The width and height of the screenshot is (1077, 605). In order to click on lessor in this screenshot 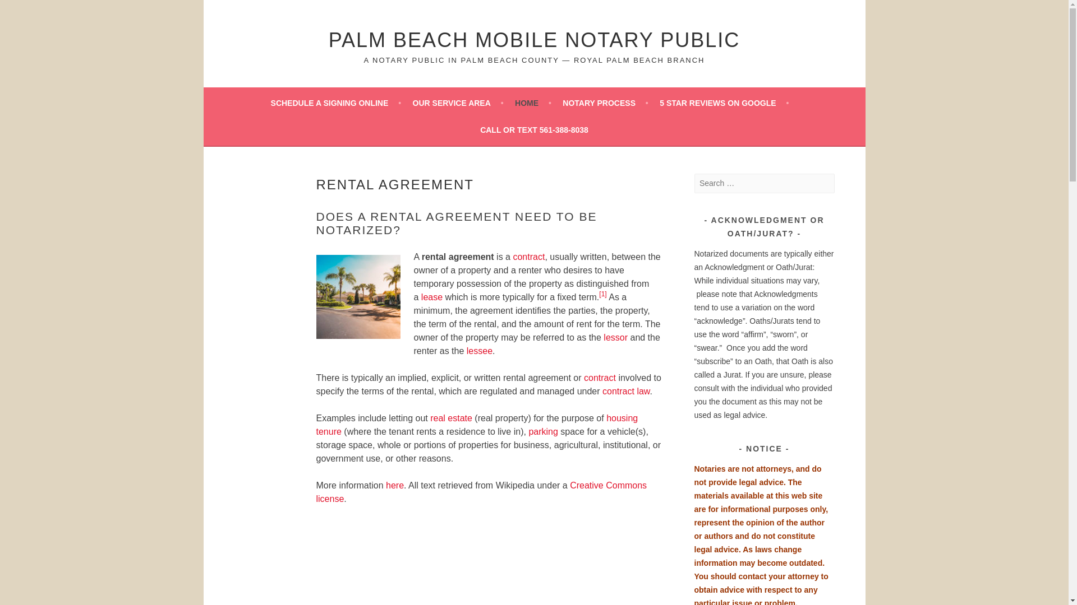, I will do `click(615, 337)`.